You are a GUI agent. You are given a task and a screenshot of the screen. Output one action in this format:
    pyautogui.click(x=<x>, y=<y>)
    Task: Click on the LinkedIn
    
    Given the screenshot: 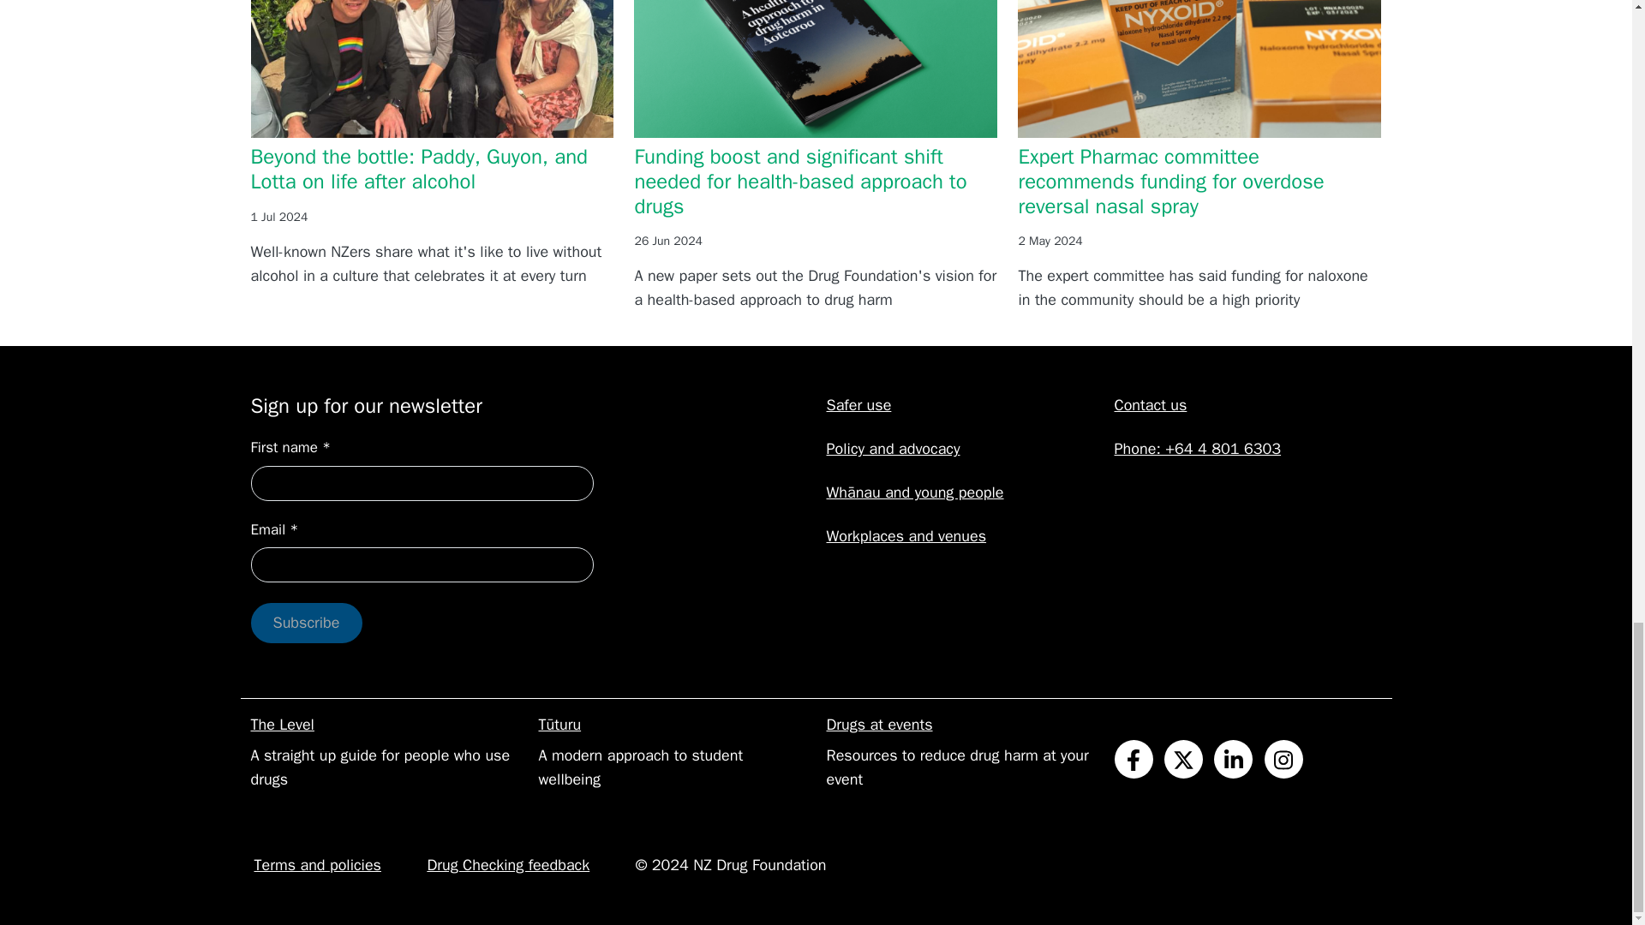 What is the action you would take?
    pyautogui.click(x=1232, y=759)
    